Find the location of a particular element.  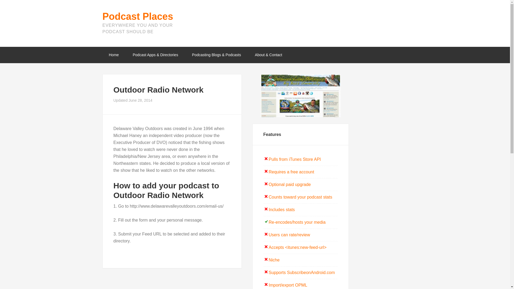

Requires a free account is located at coordinates (291, 172).